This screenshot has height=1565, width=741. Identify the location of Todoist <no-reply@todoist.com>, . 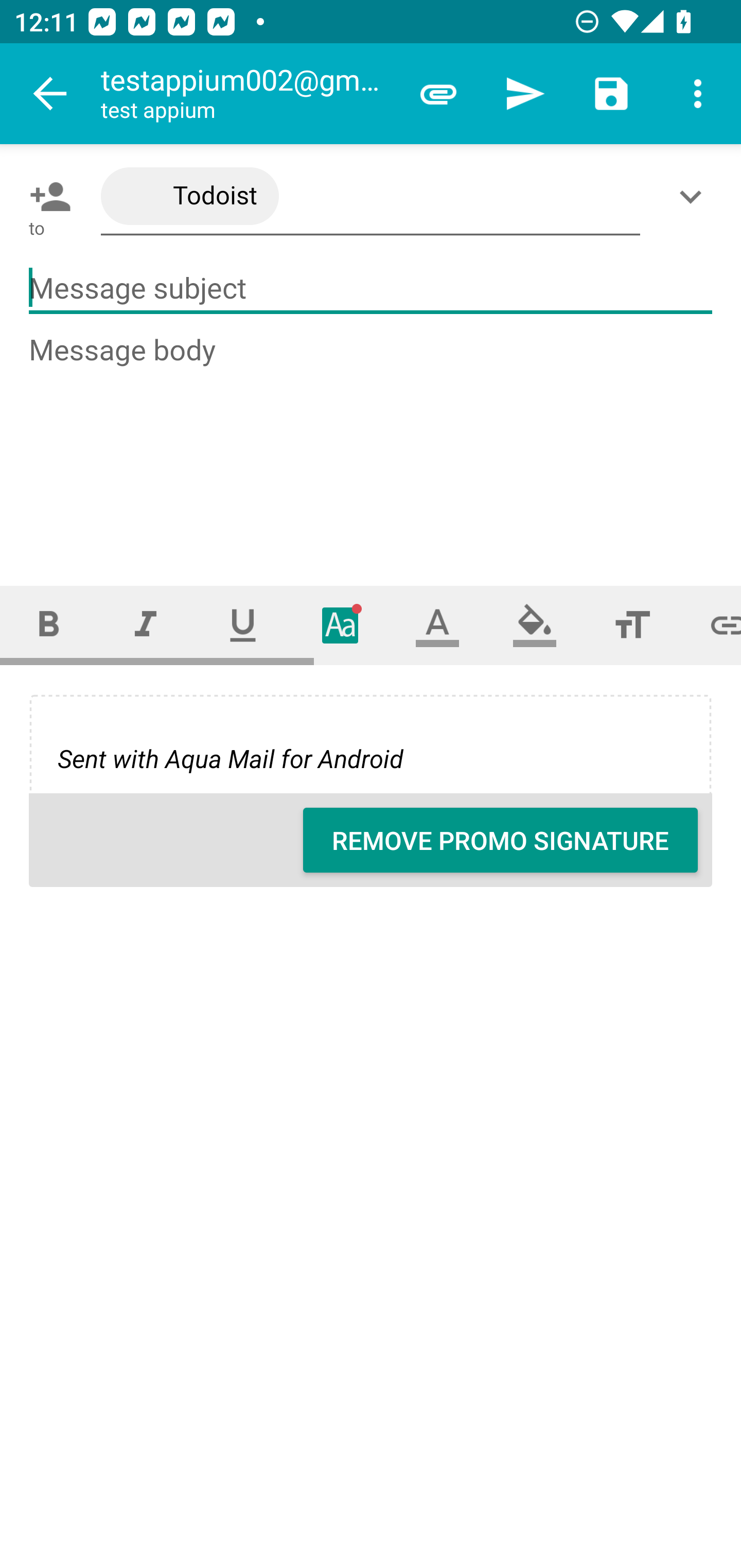
(370, 197).